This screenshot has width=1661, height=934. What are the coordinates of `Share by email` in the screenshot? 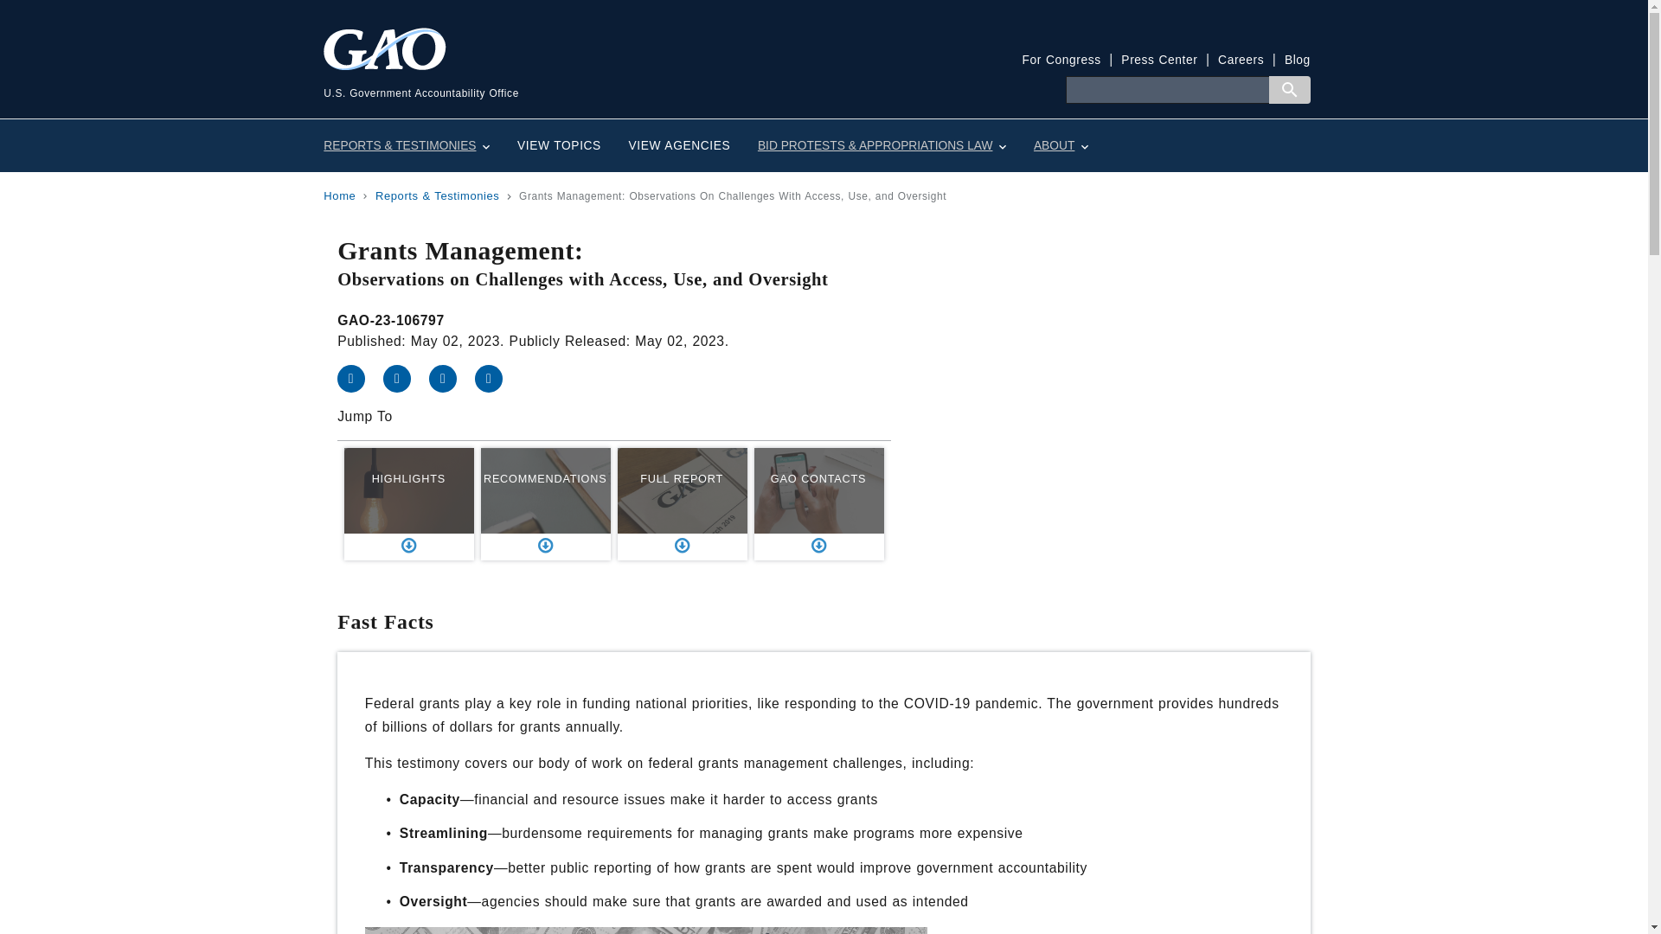 It's located at (496, 378).